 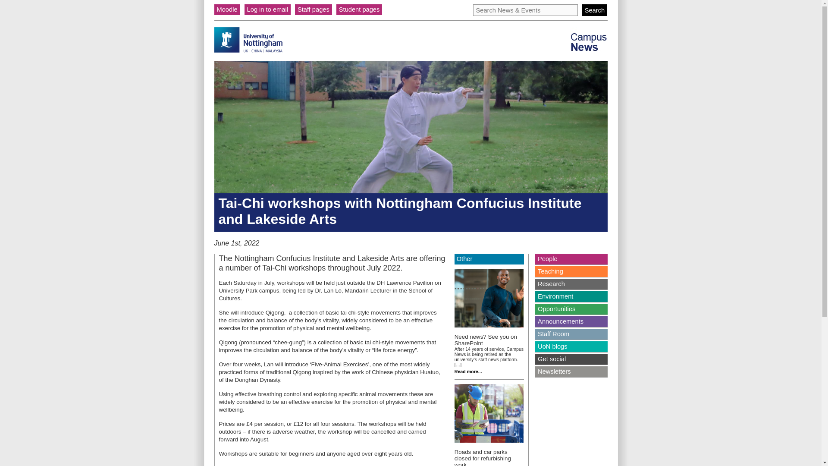 What do you see at coordinates (571, 334) in the screenshot?
I see `Staff Room` at bounding box center [571, 334].